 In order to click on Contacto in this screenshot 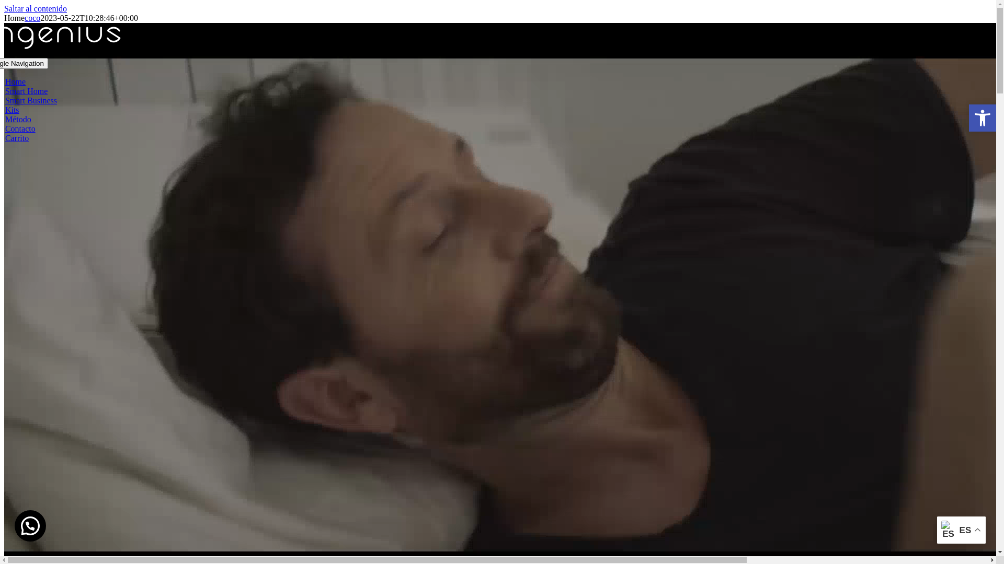, I will do `click(20, 128)`.